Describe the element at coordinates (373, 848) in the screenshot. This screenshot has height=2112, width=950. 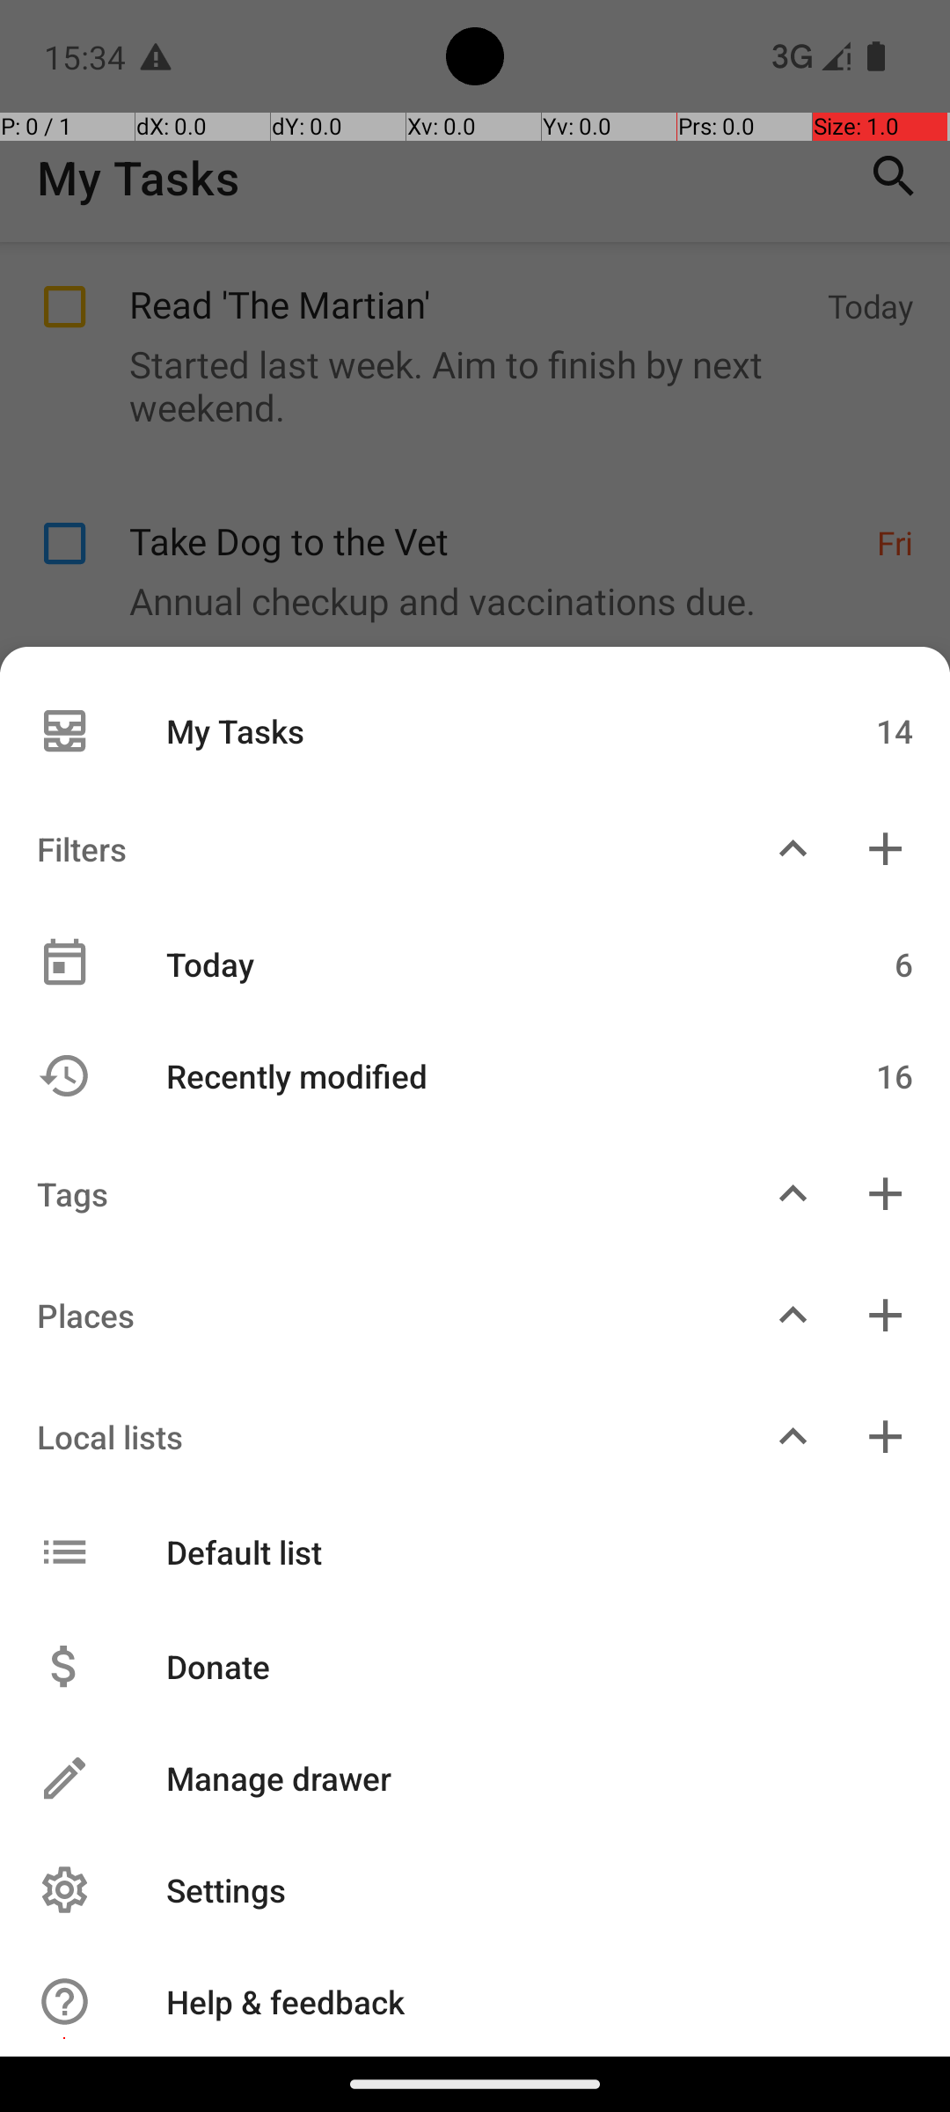
I see `Filters` at that location.